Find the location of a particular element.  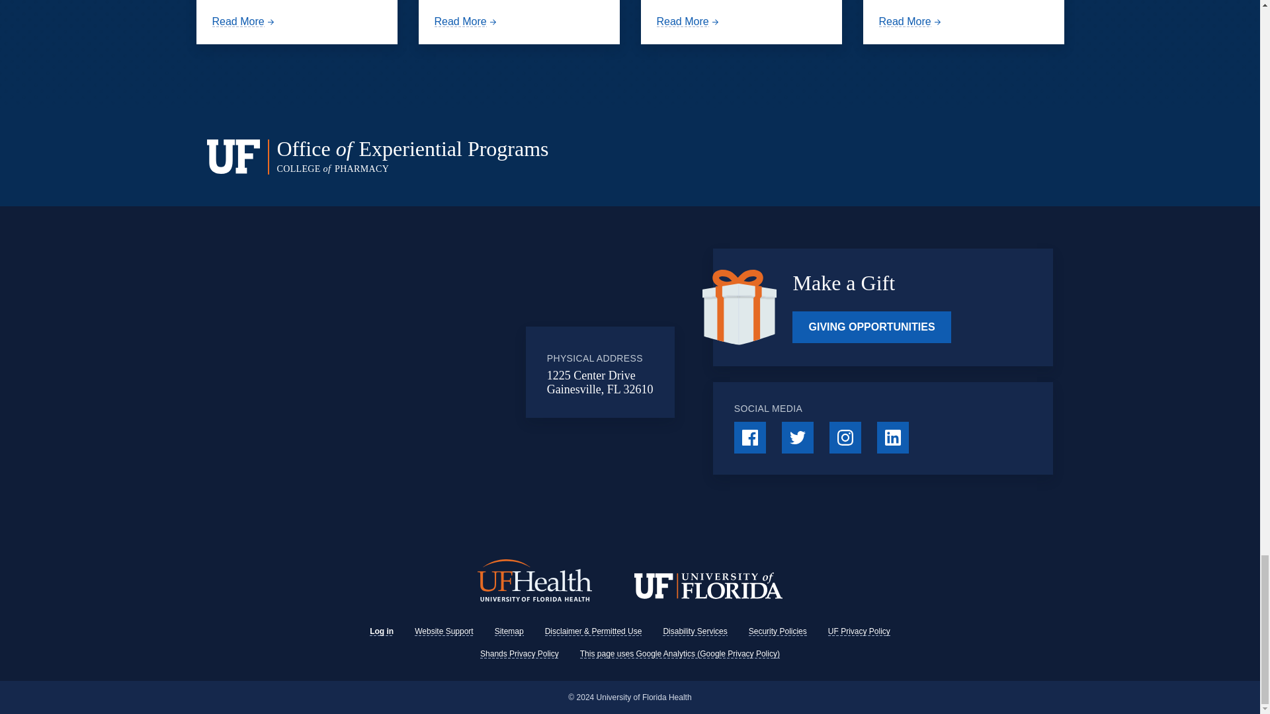

Google Maps Embed is located at coordinates (417, 372).